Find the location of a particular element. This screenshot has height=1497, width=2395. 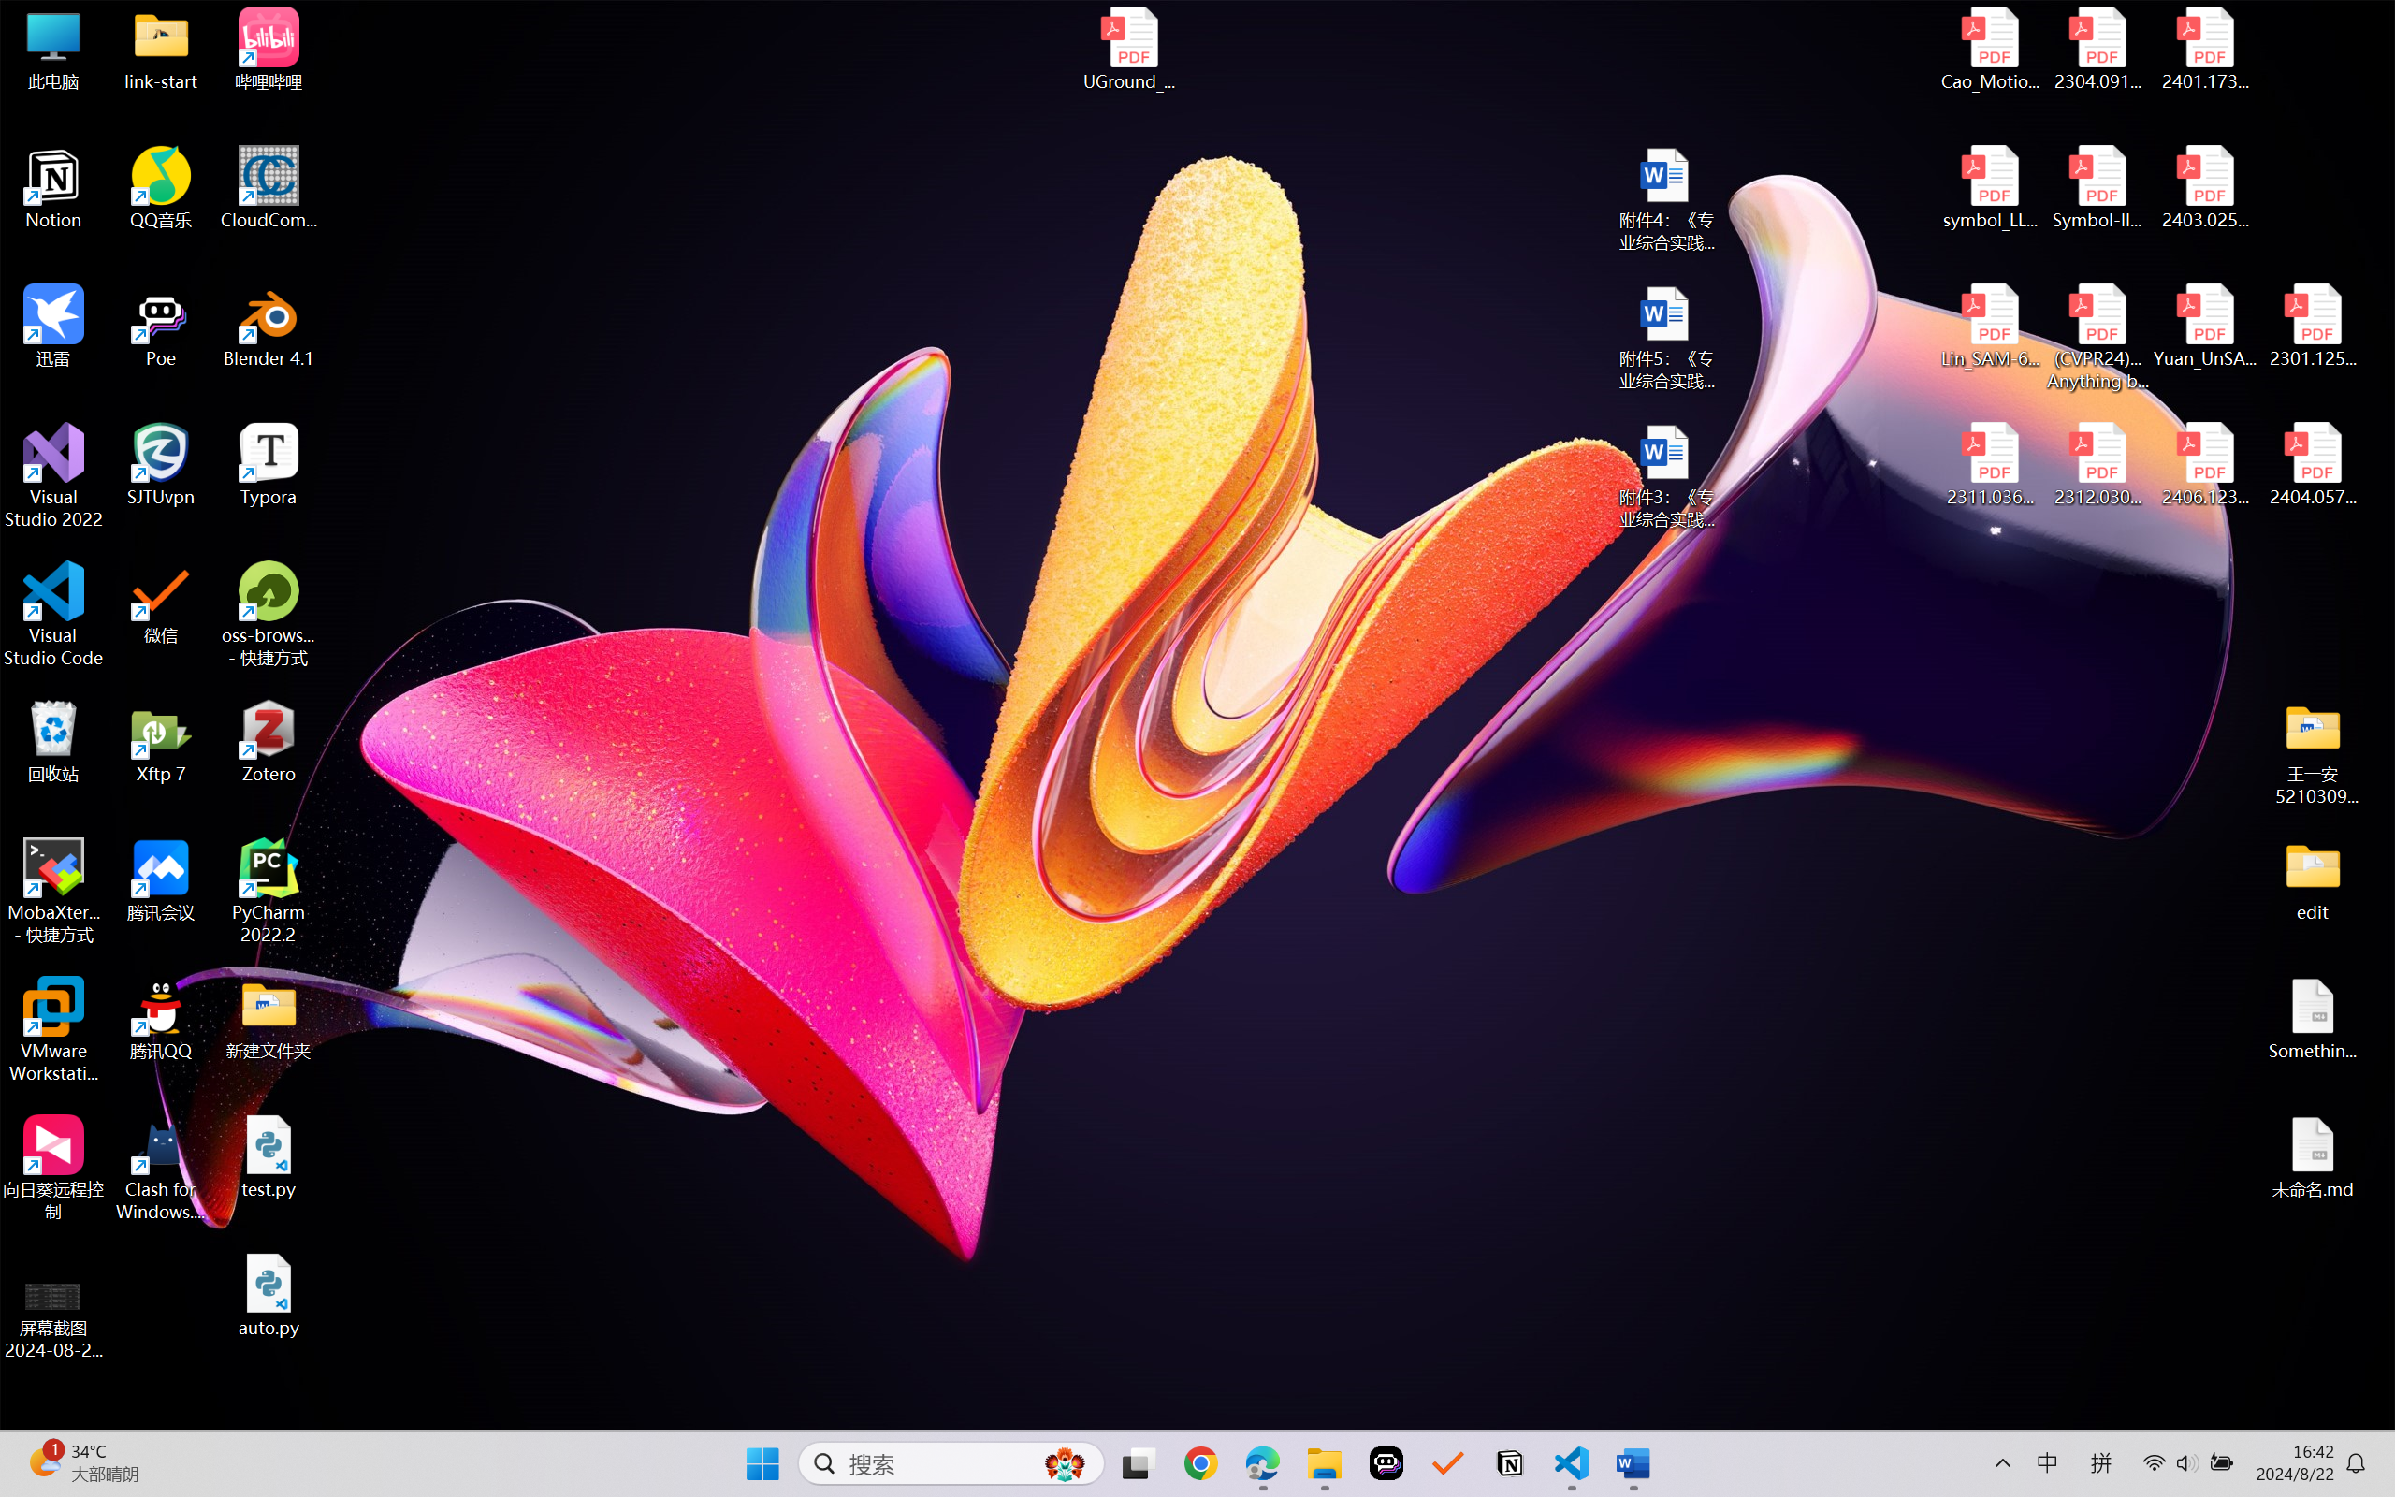

UGround_paper.pdf is located at coordinates (1128, 49).